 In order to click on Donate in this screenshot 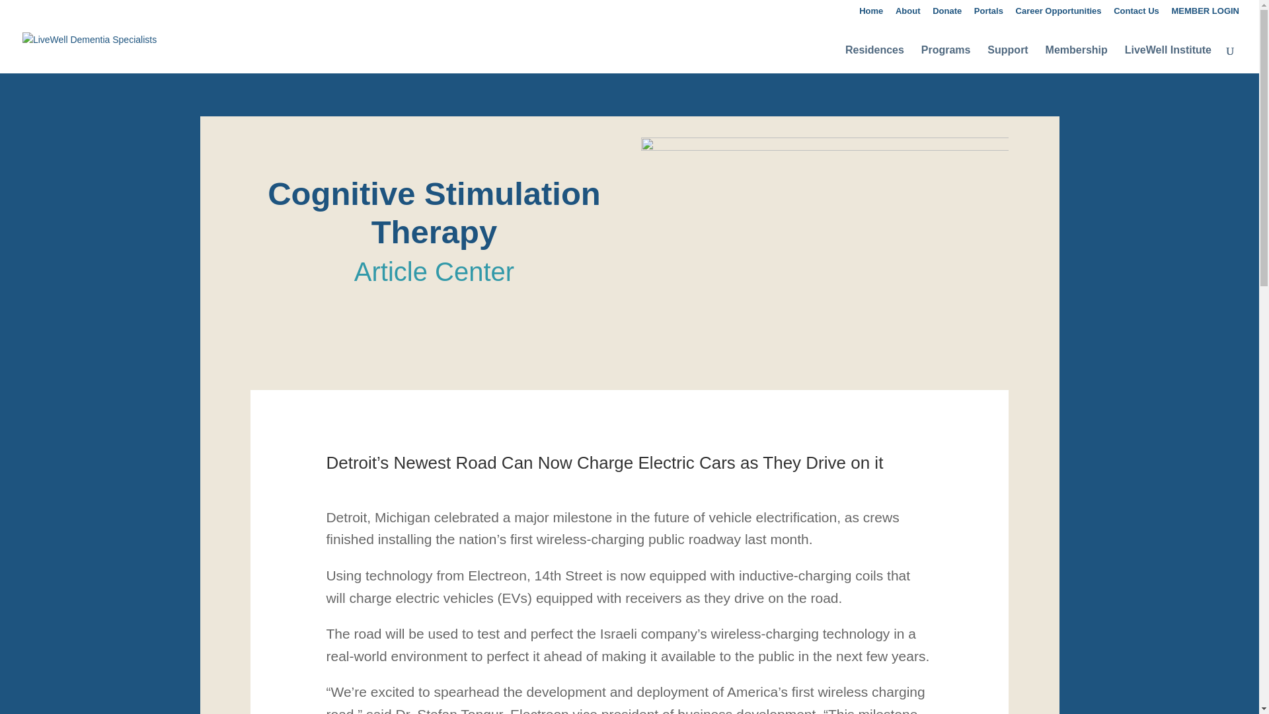, I will do `click(947, 14)`.